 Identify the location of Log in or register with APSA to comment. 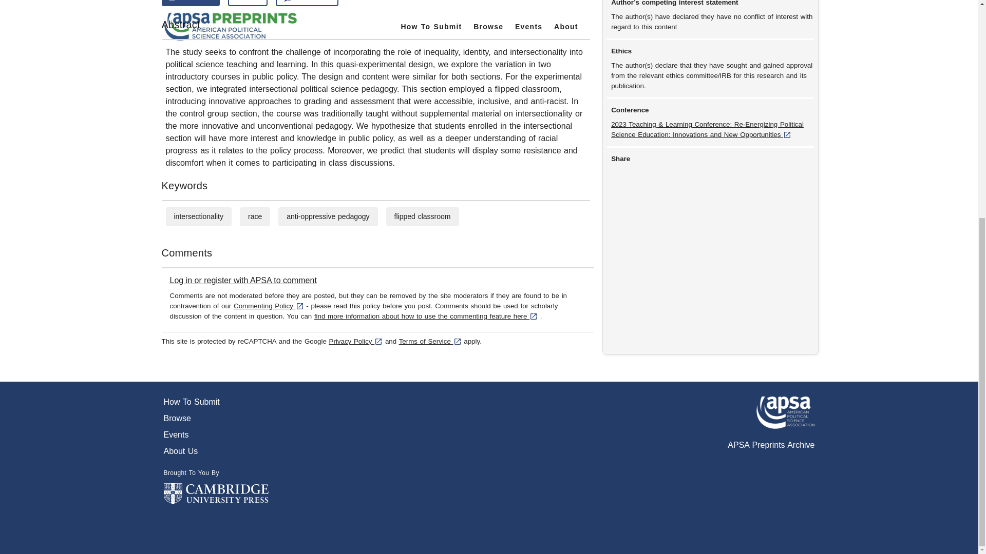
(243, 280).